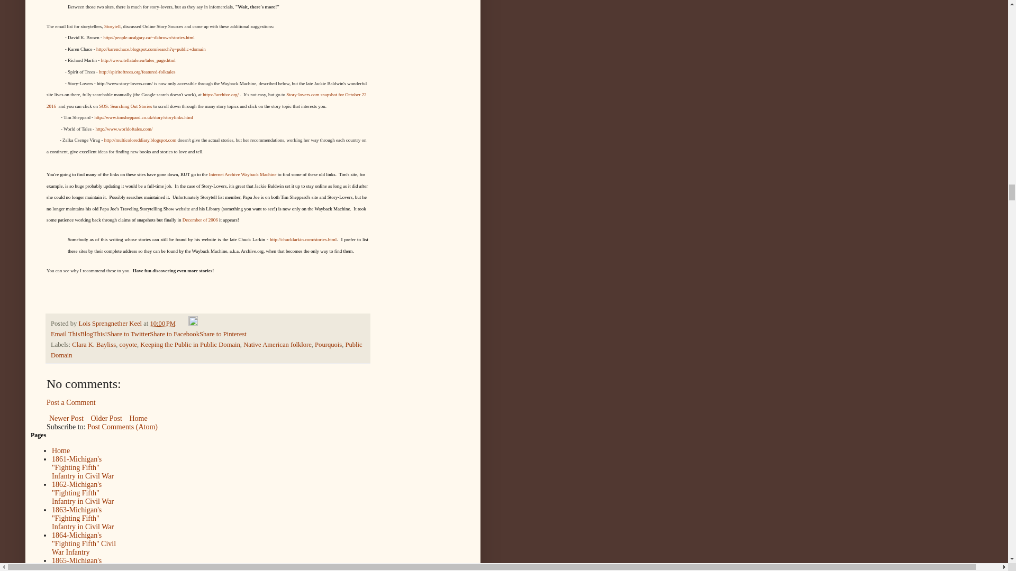  What do you see at coordinates (163, 323) in the screenshot?
I see `permanent link` at bounding box center [163, 323].